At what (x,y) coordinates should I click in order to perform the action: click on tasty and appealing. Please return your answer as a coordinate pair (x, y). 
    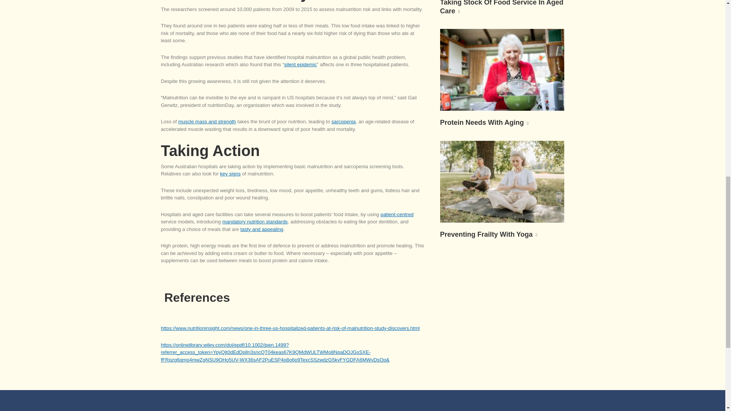
    Looking at the image, I should click on (262, 229).